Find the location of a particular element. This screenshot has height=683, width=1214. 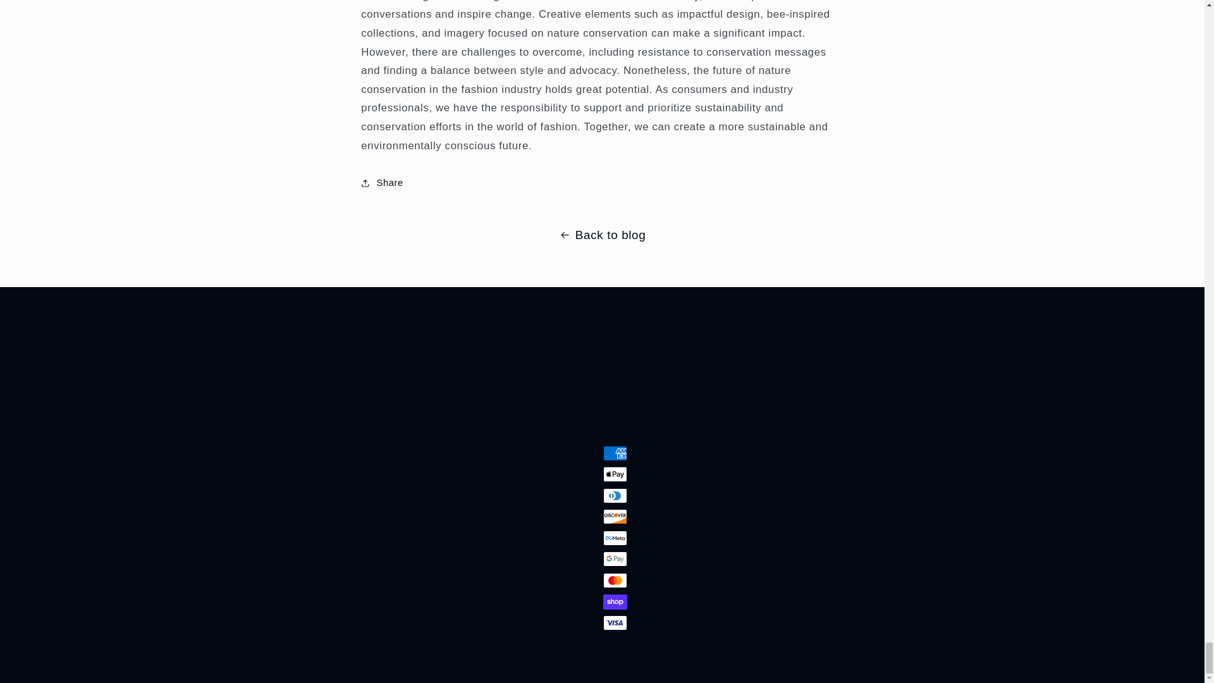

American Express is located at coordinates (615, 453).